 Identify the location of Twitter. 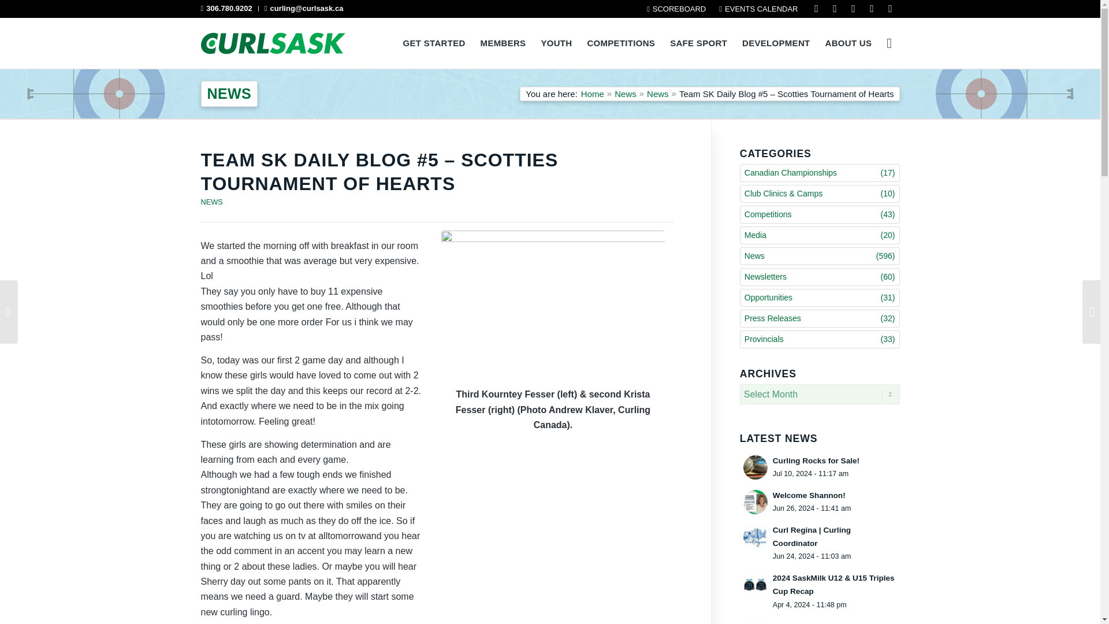
(853, 9).